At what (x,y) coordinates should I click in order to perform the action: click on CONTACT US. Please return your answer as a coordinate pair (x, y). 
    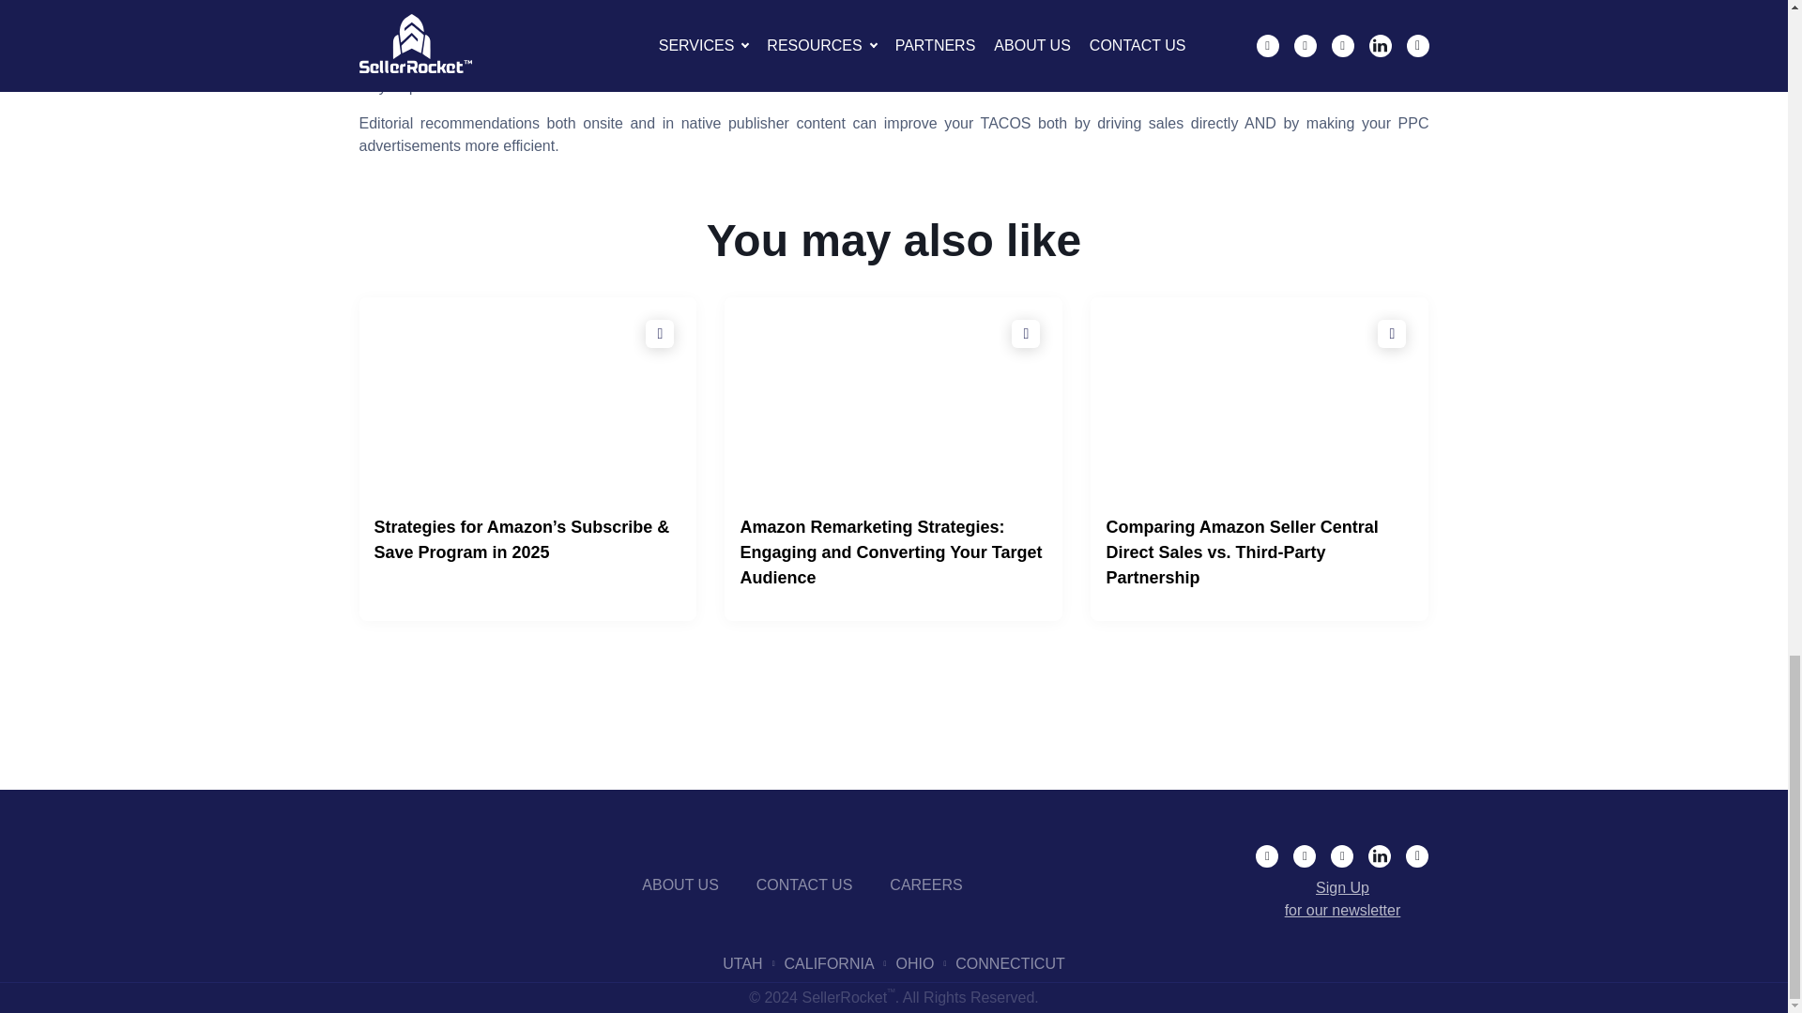
    Looking at the image, I should click on (804, 885).